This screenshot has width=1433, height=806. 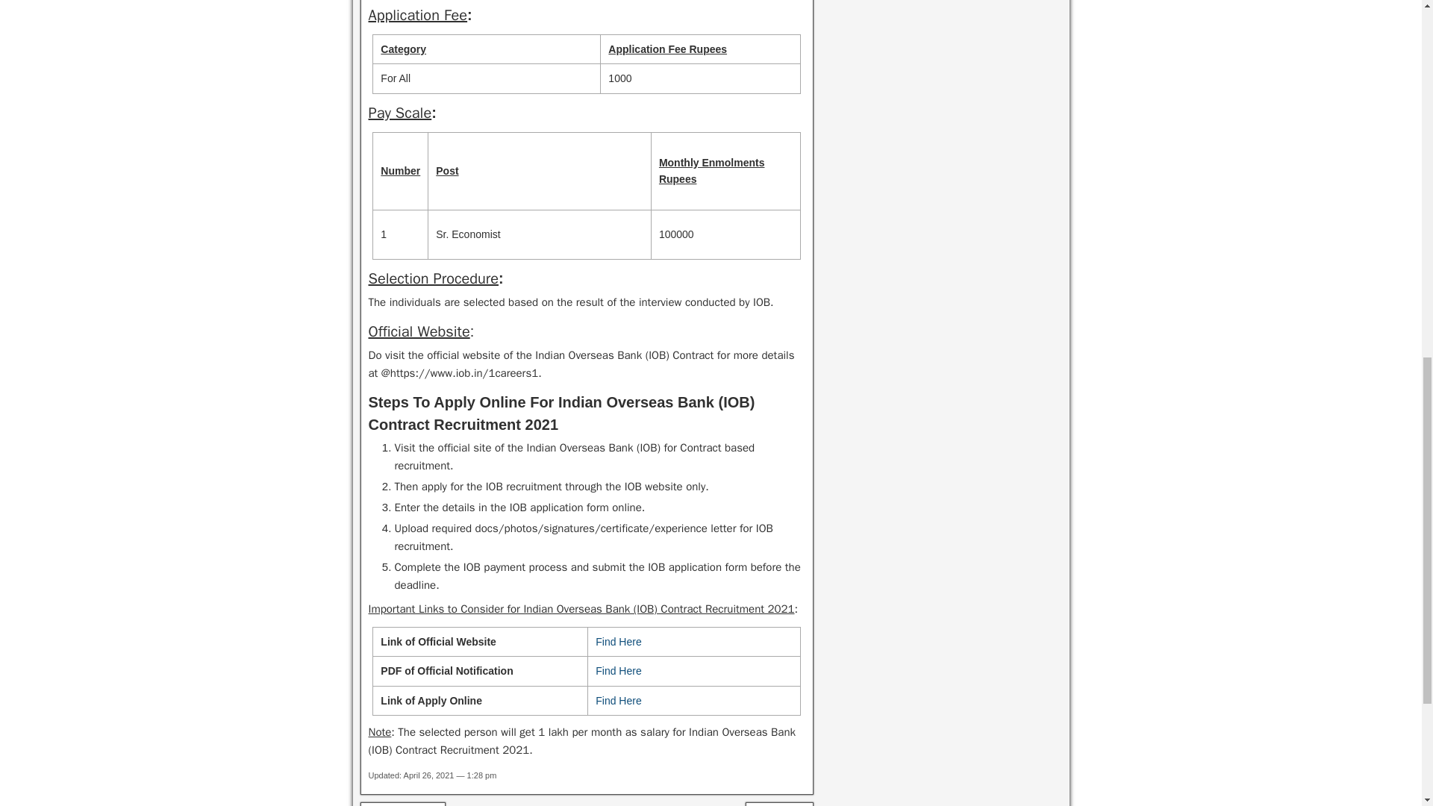 I want to click on Find Here, so click(x=618, y=671).